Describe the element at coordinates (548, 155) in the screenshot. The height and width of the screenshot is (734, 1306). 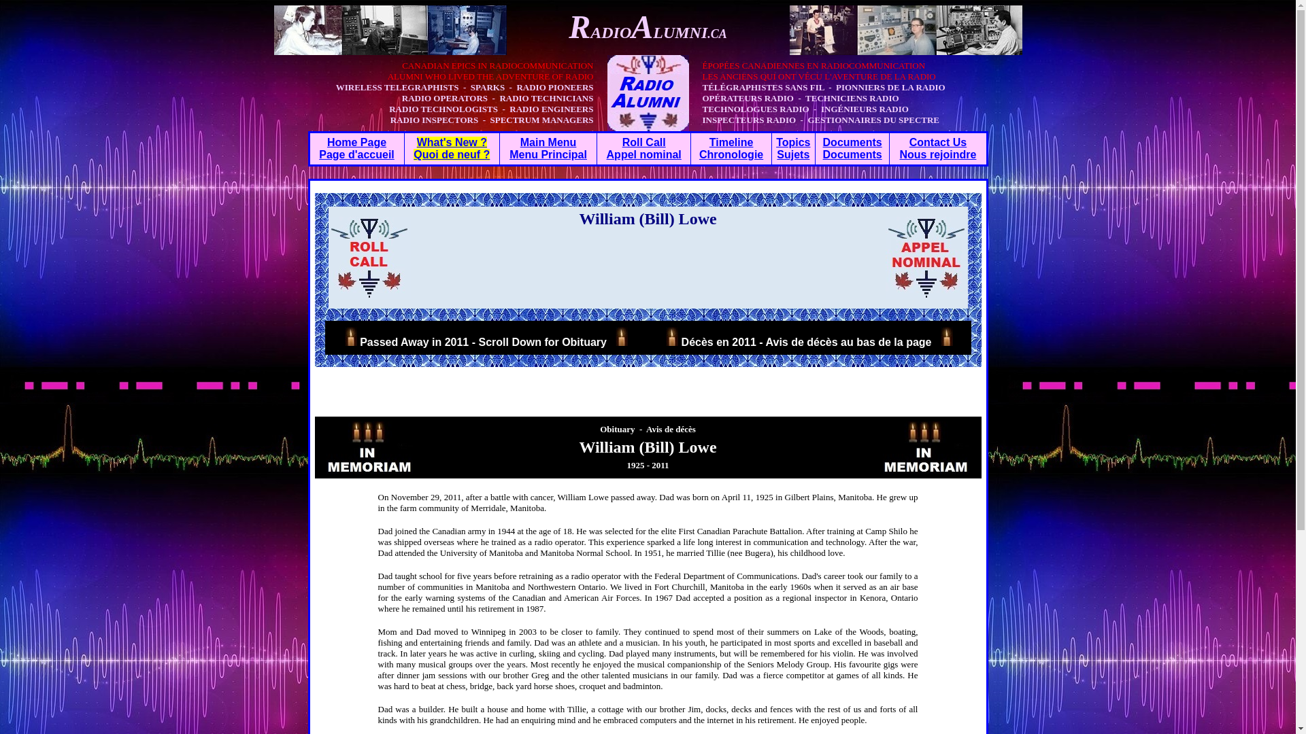
I see `Menu Principal` at that location.